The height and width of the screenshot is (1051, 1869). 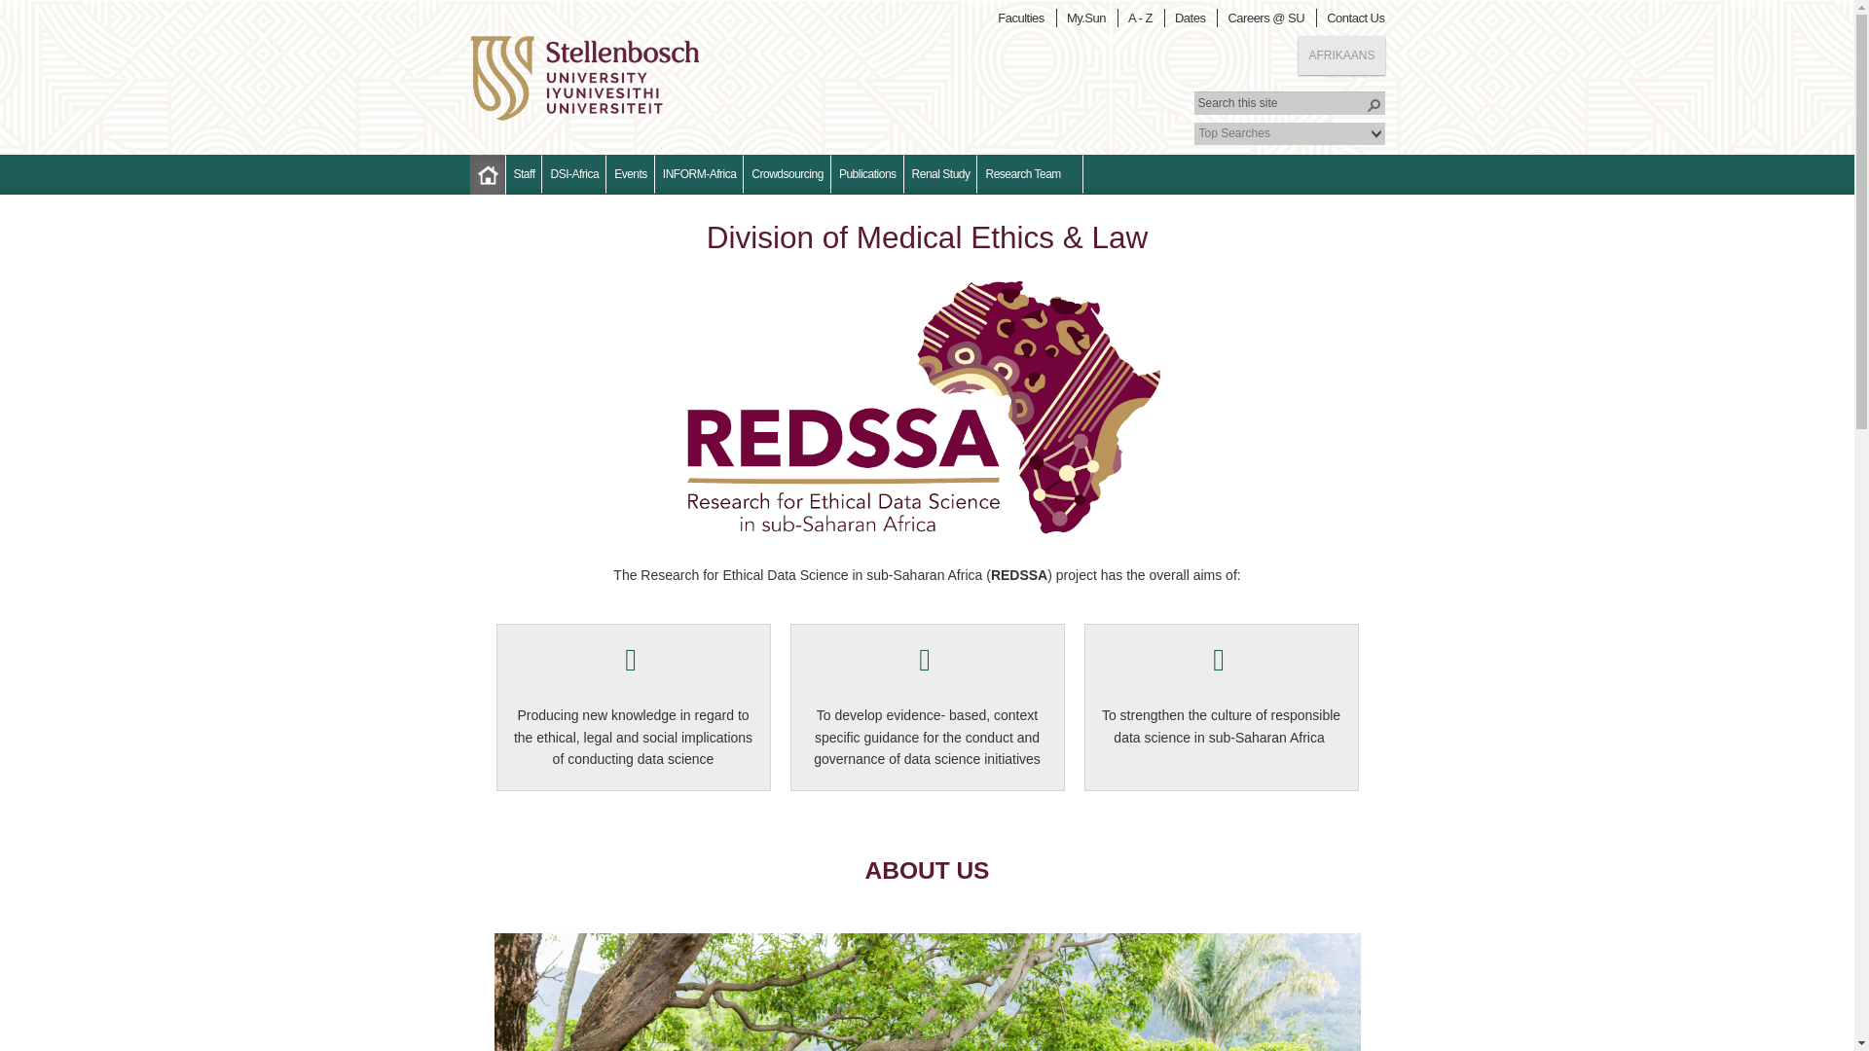 What do you see at coordinates (1030, 173) in the screenshot?
I see `Research Team` at bounding box center [1030, 173].